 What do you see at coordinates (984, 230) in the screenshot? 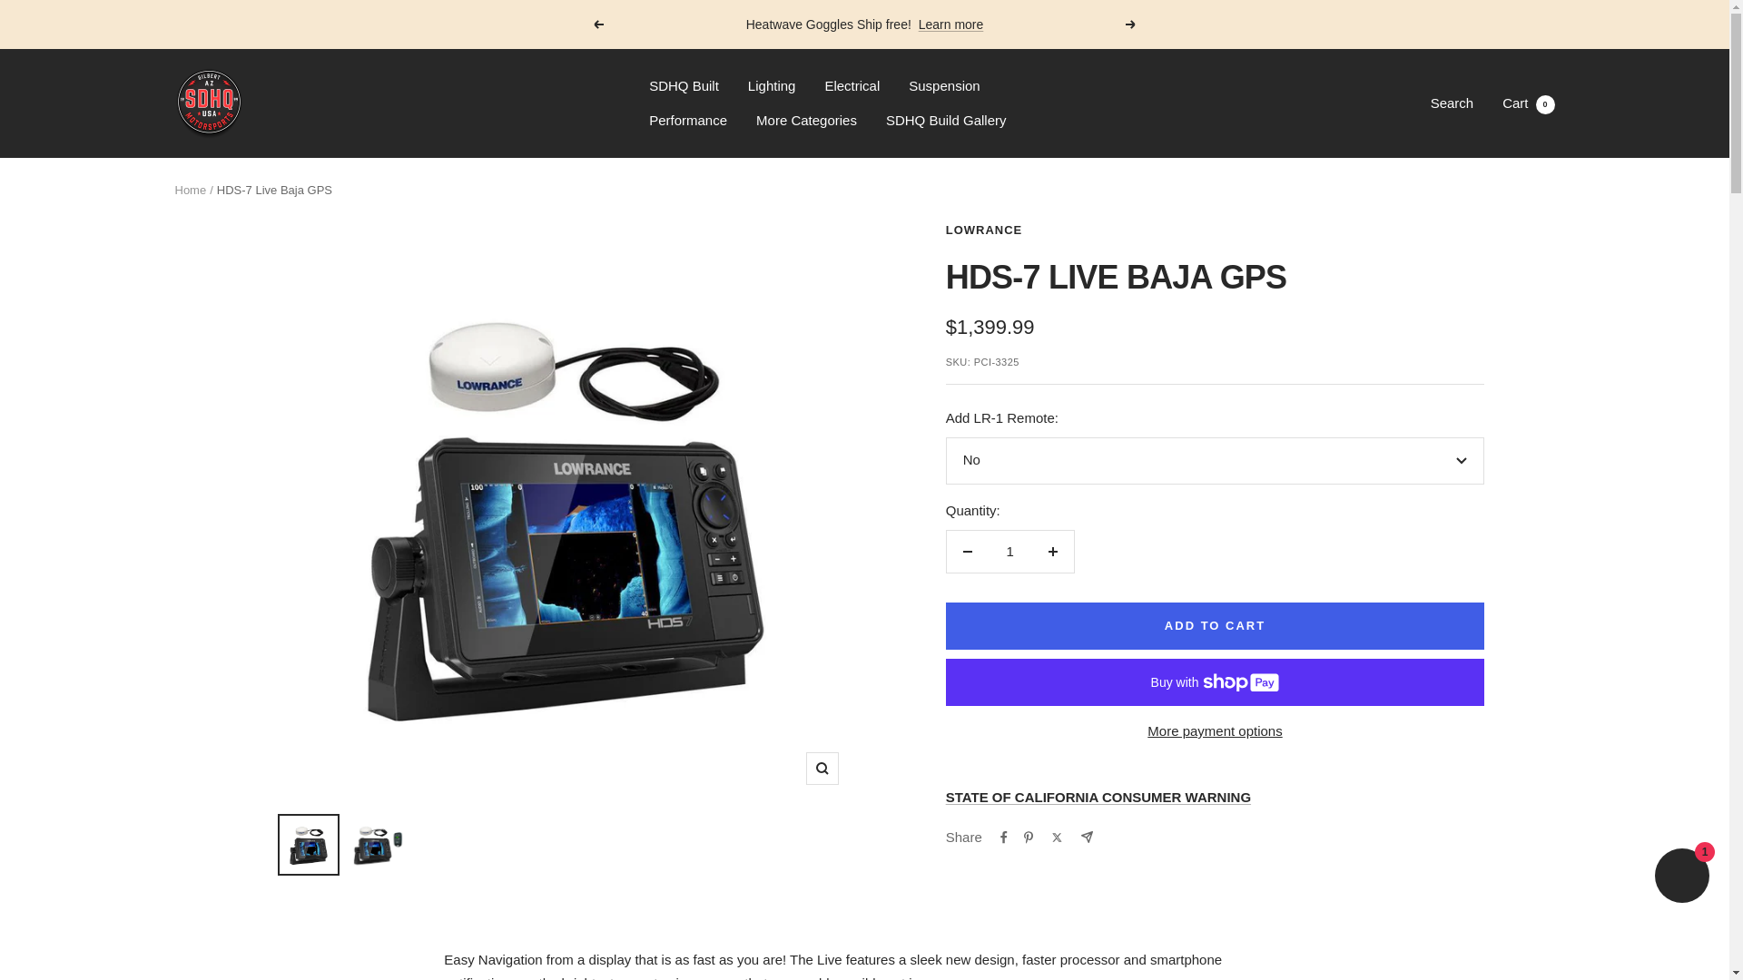
I see `LOWRANCE` at bounding box center [984, 230].